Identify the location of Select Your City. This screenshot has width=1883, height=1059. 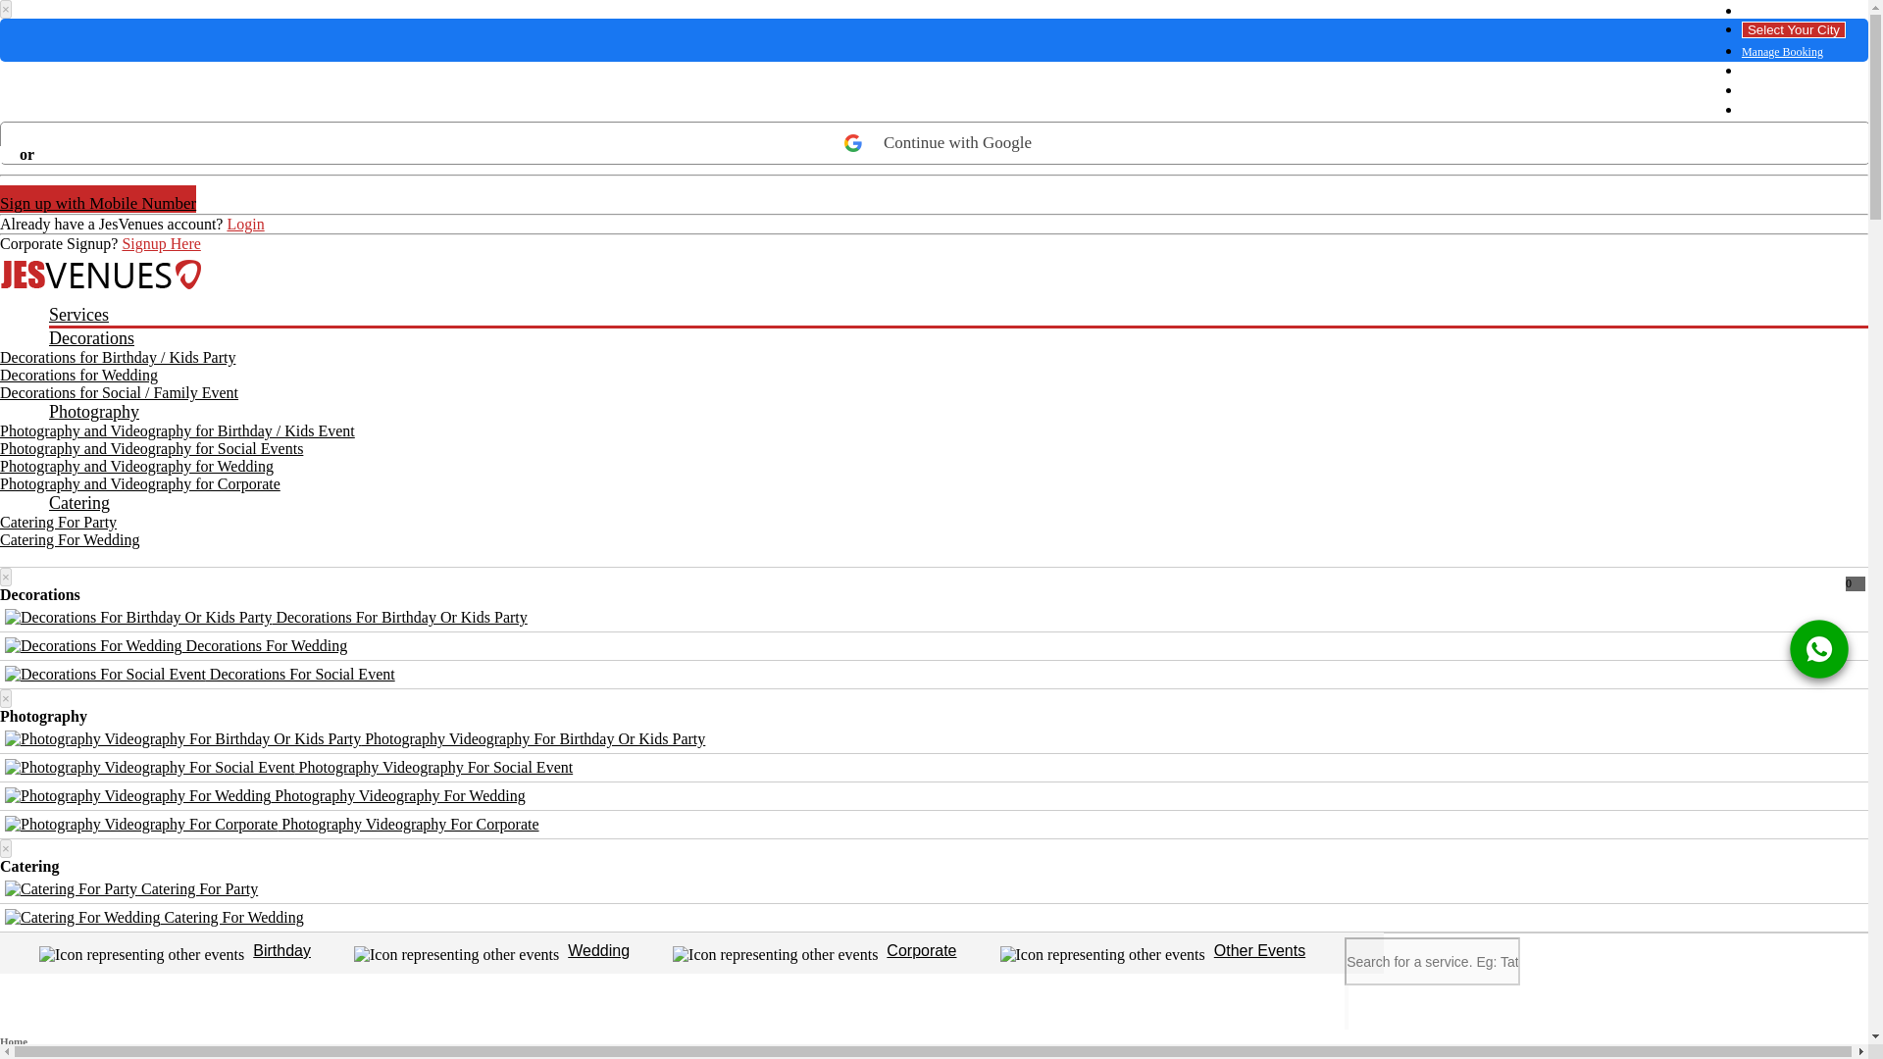
(1793, 29).